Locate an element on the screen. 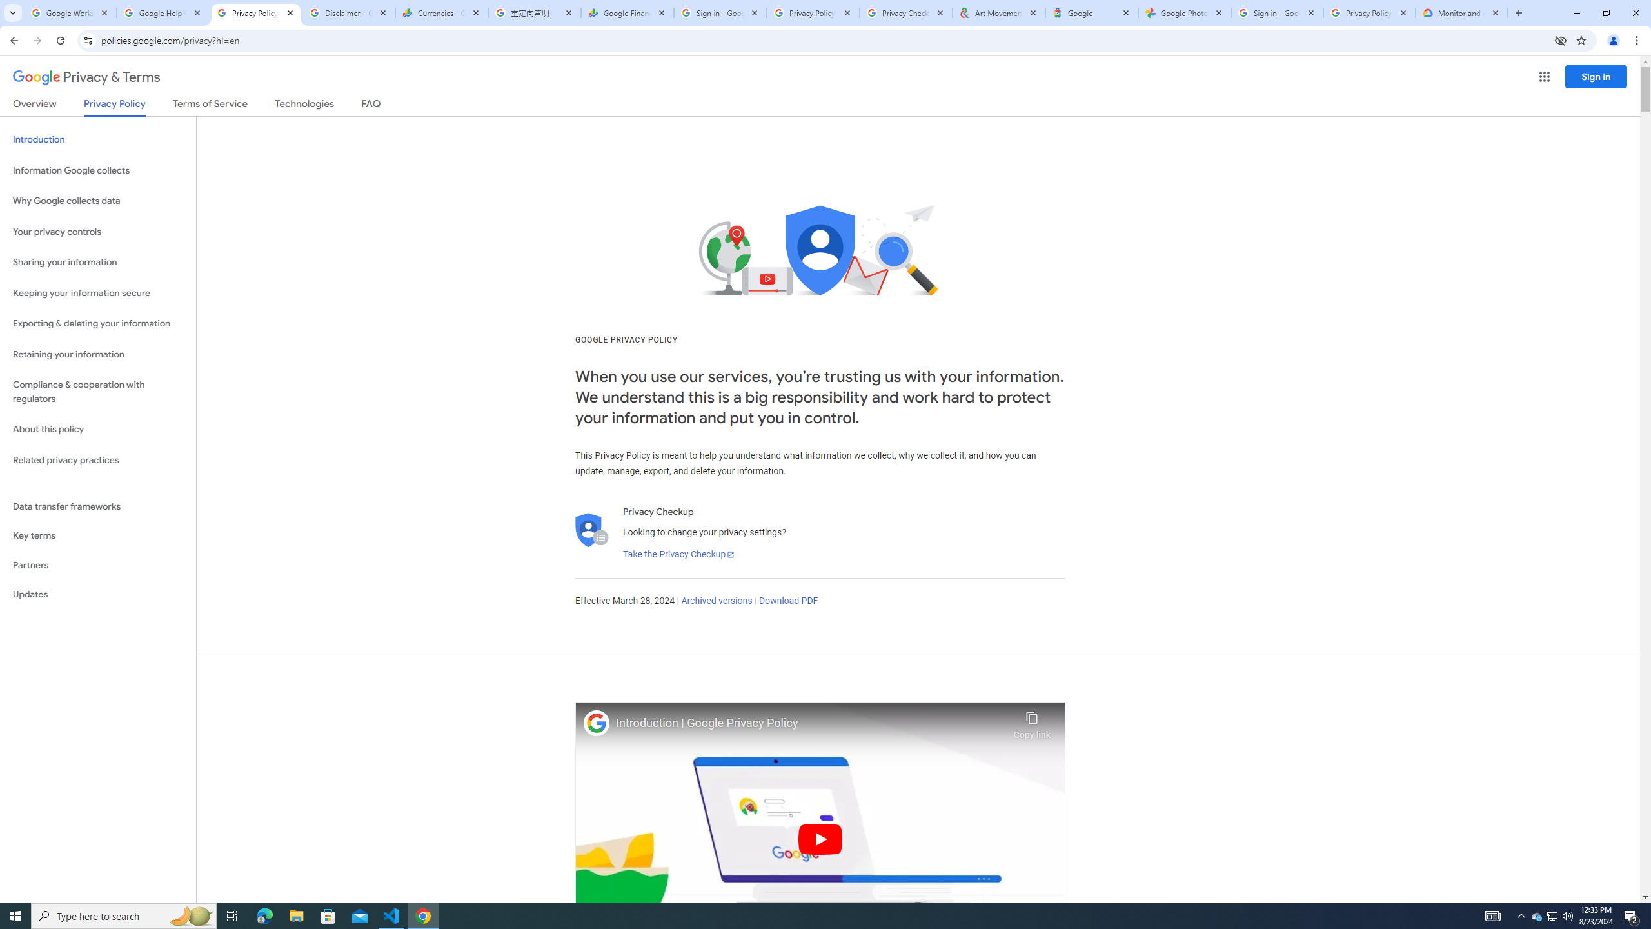  Privacy Checkup is located at coordinates (905, 13).